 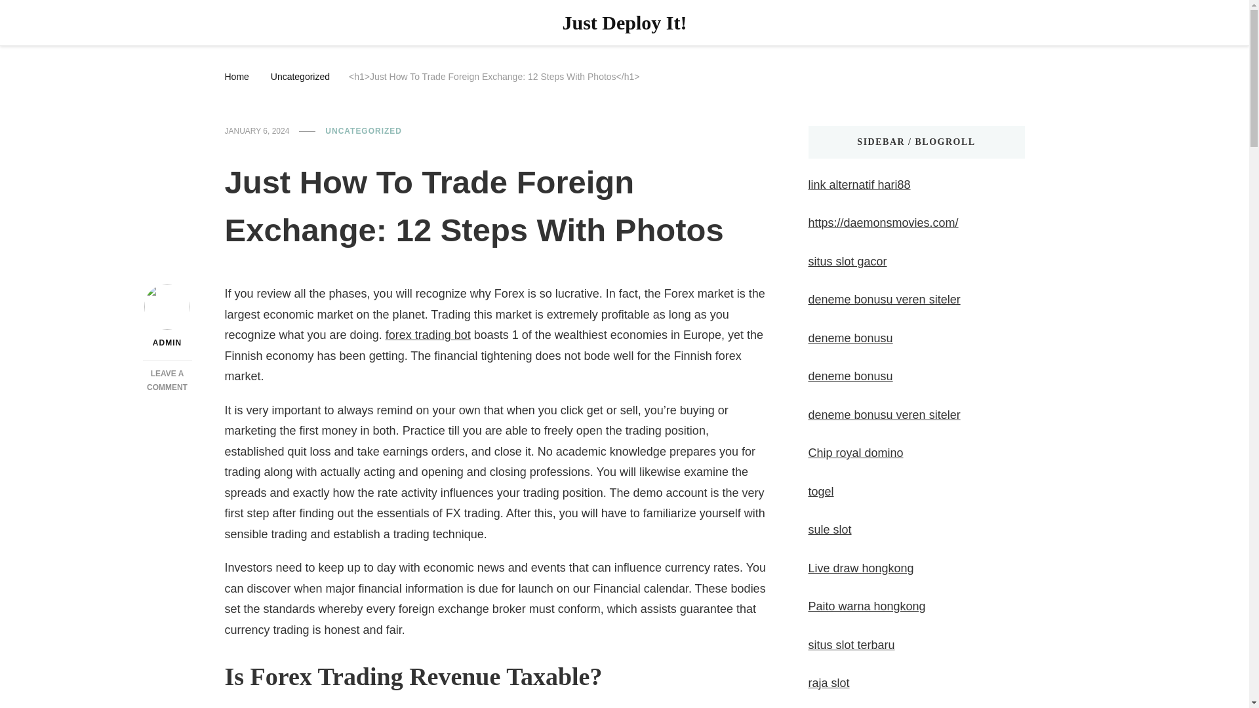 I want to click on situs slot gacor, so click(x=884, y=299).